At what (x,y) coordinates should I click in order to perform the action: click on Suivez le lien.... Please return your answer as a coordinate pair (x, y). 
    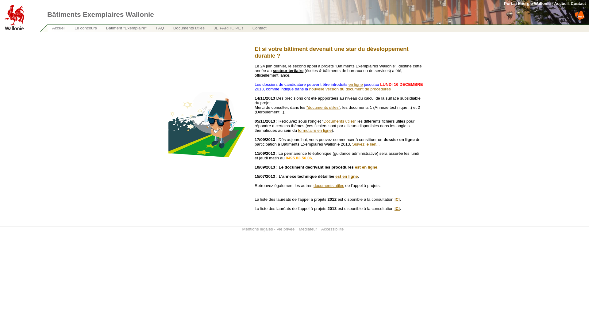
    Looking at the image, I should click on (366, 144).